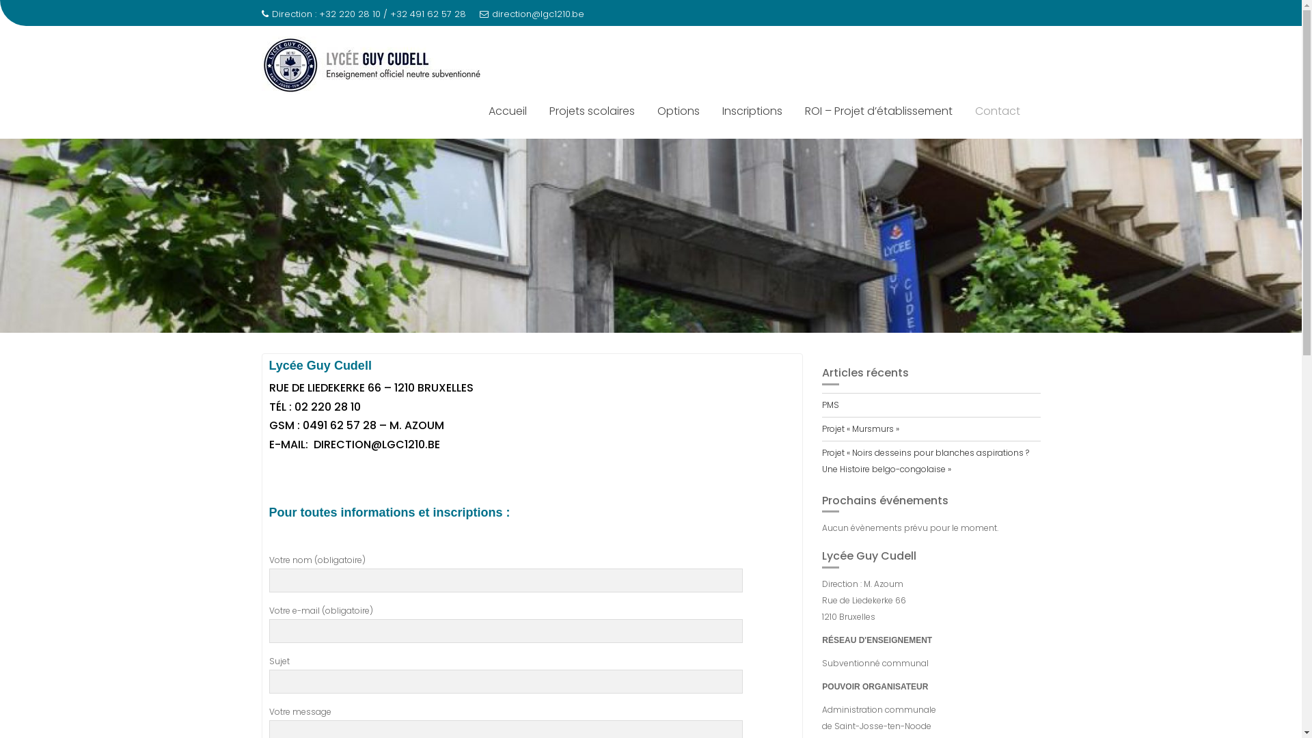 The width and height of the screenshot is (1312, 738). Describe the element at coordinates (678, 111) in the screenshot. I see `Options` at that location.